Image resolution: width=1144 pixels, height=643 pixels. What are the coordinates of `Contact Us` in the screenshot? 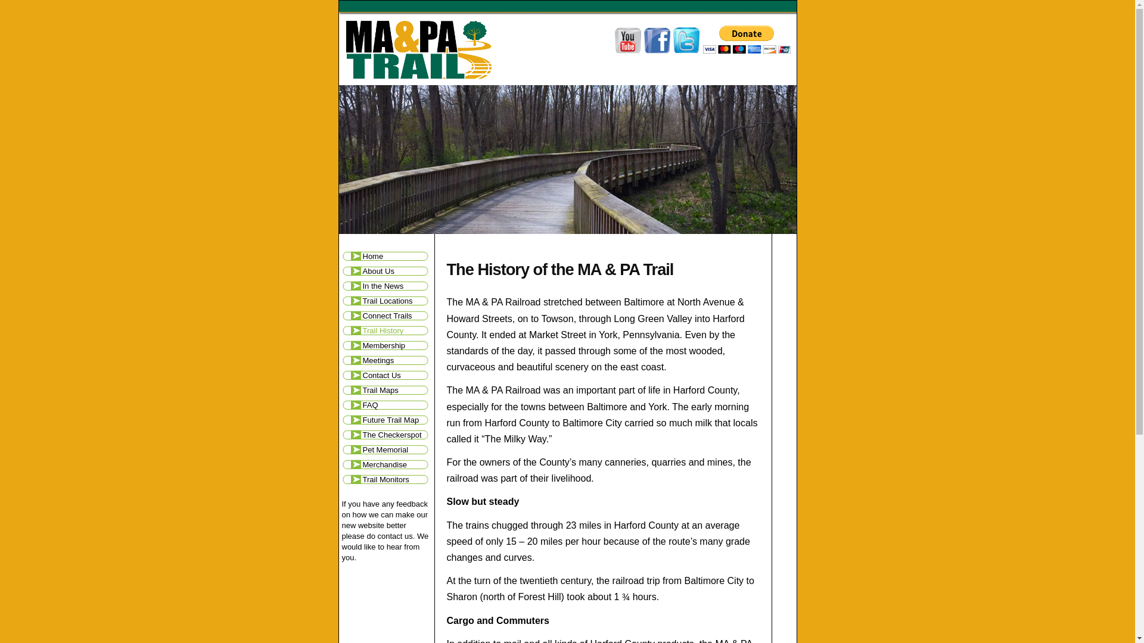 It's located at (387, 375).